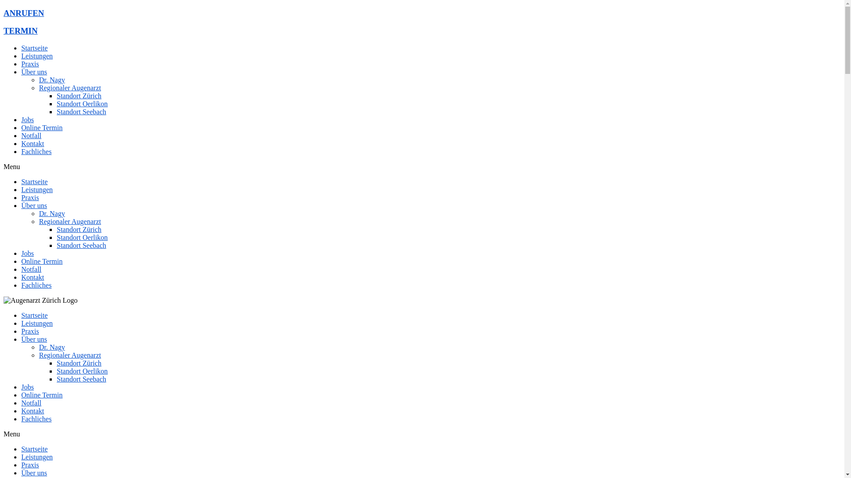 The image size is (851, 478). I want to click on Leistungen, so click(37, 56).